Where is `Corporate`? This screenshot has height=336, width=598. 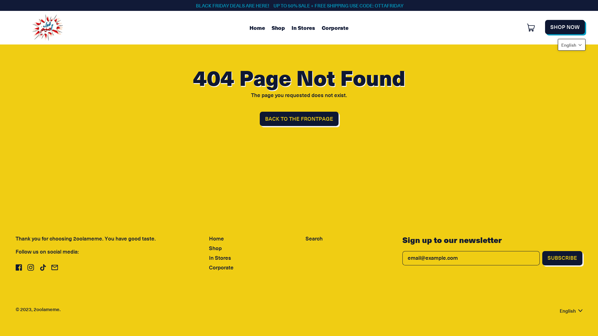
Corporate is located at coordinates (221, 268).